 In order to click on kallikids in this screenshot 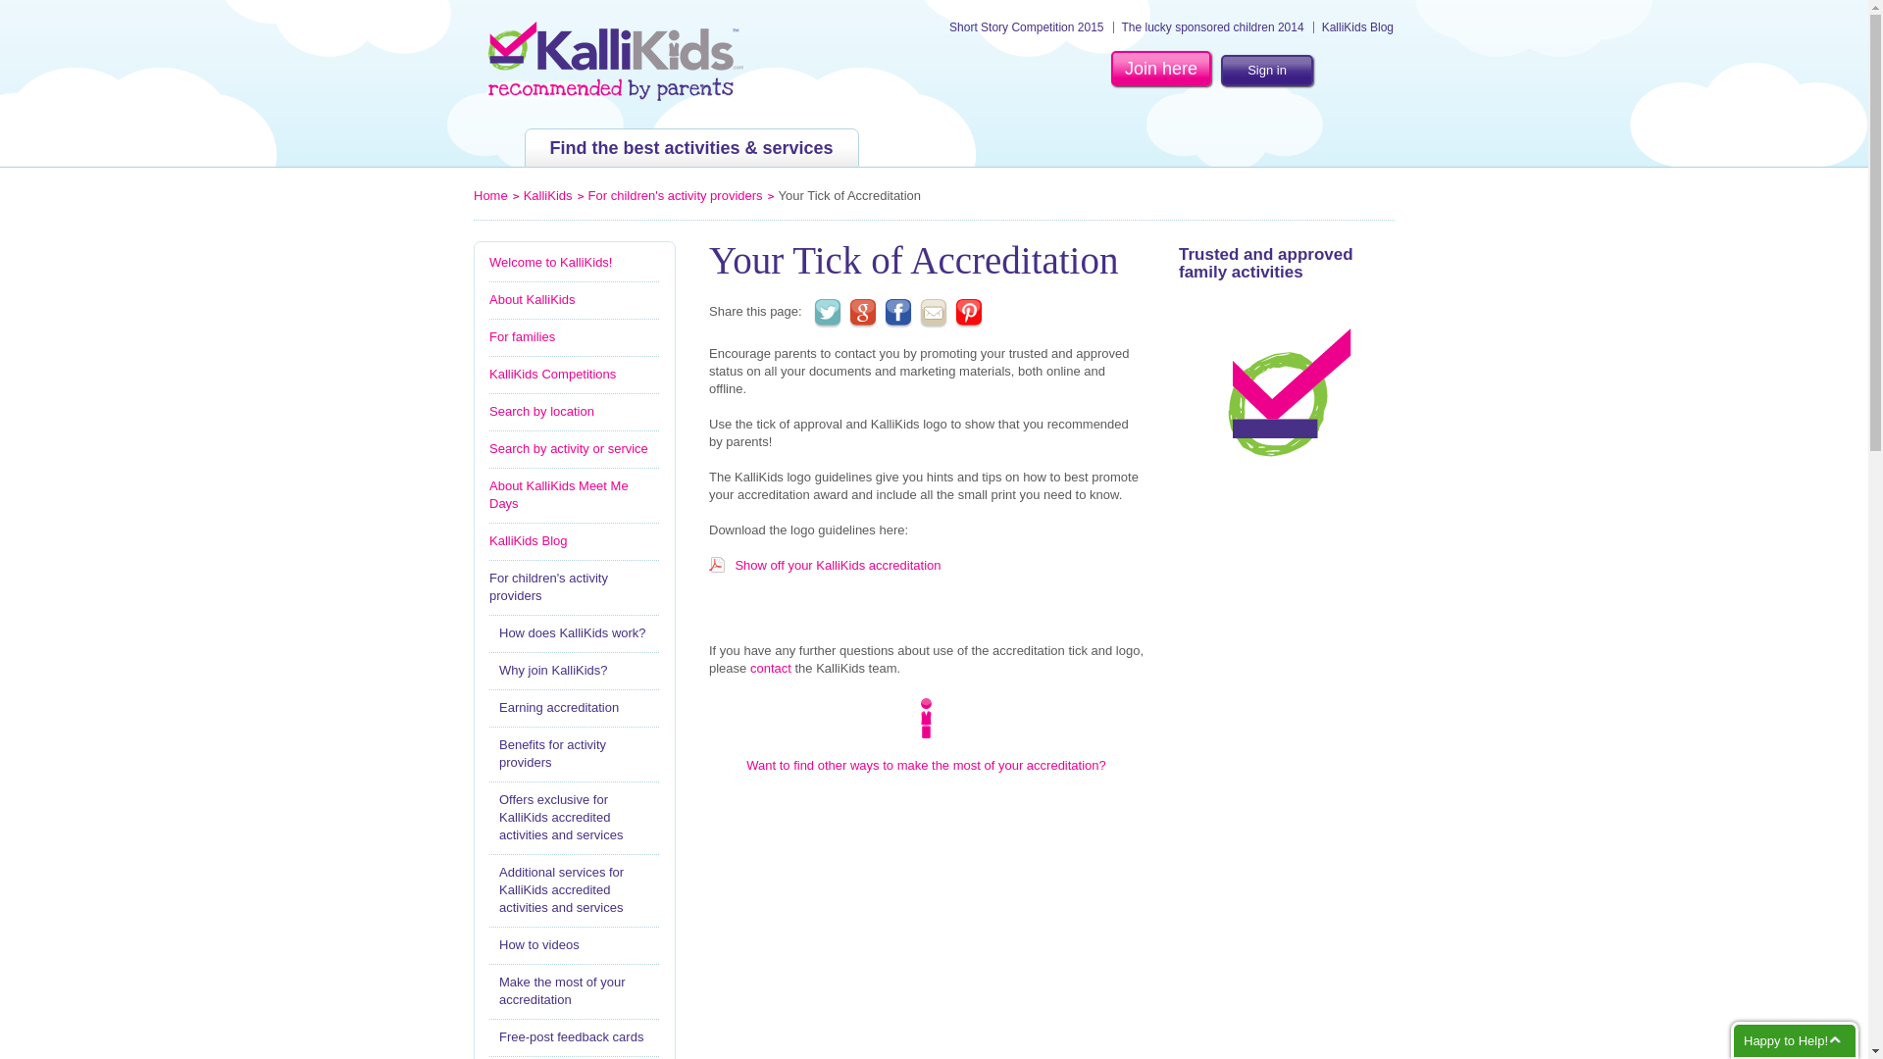, I will do `click(616, 61)`.